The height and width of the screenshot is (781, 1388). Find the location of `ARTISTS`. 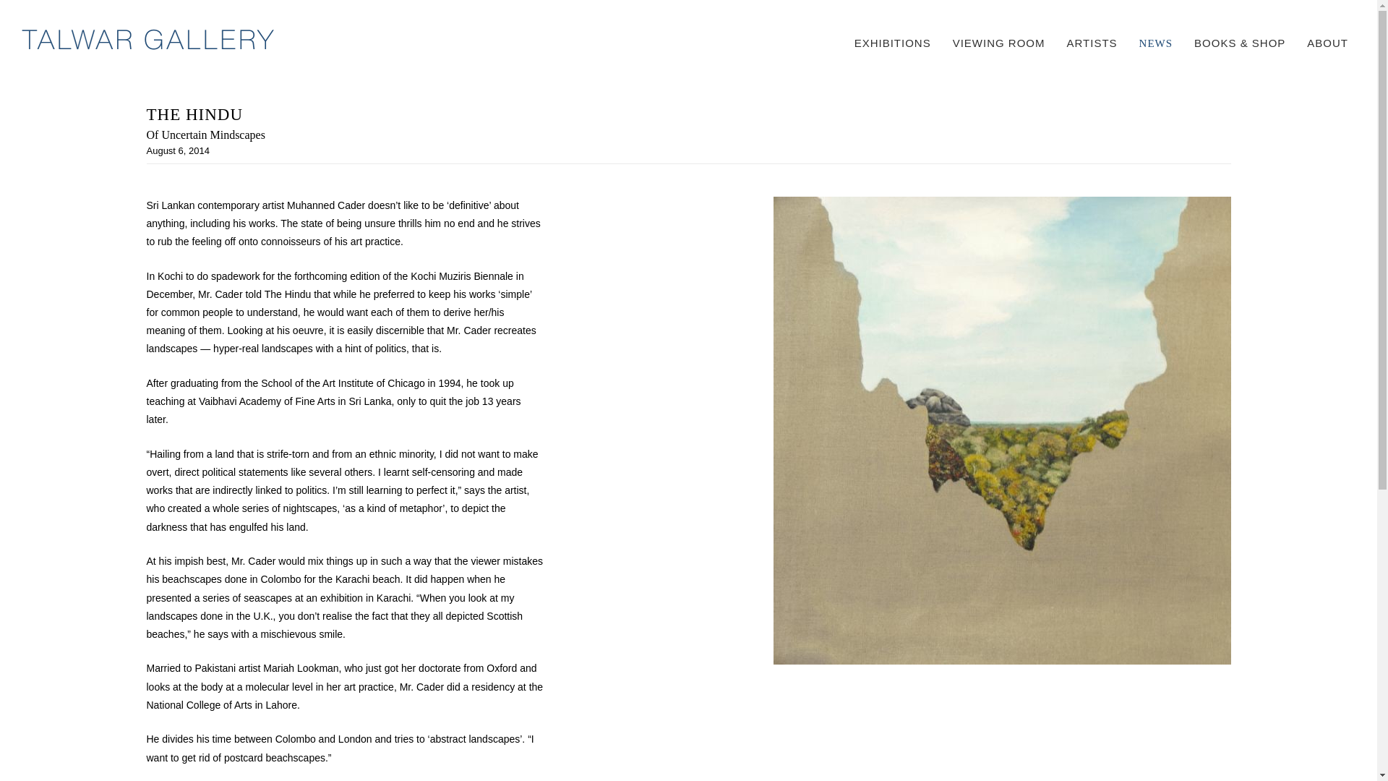

ARTISTS is located at coordinates (1092, 43).